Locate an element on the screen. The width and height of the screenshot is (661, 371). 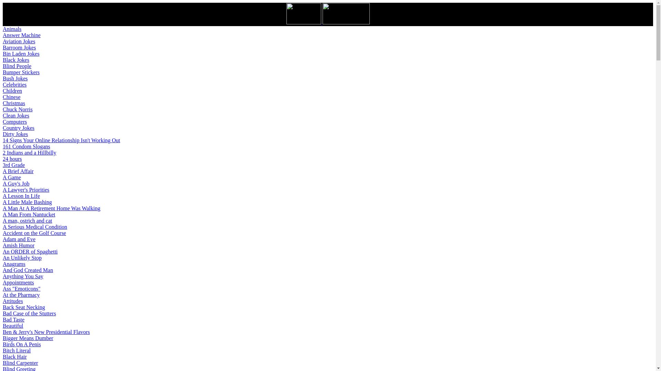
Answer Machine is located at coordinates (21, 35).